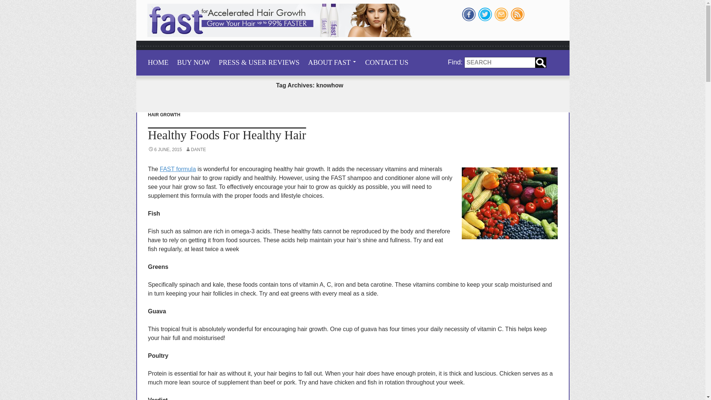  What do you see at coordinates (332, 63) in the screenshot?
I see `ABOUT FAST` at bounding box center [332, 63].